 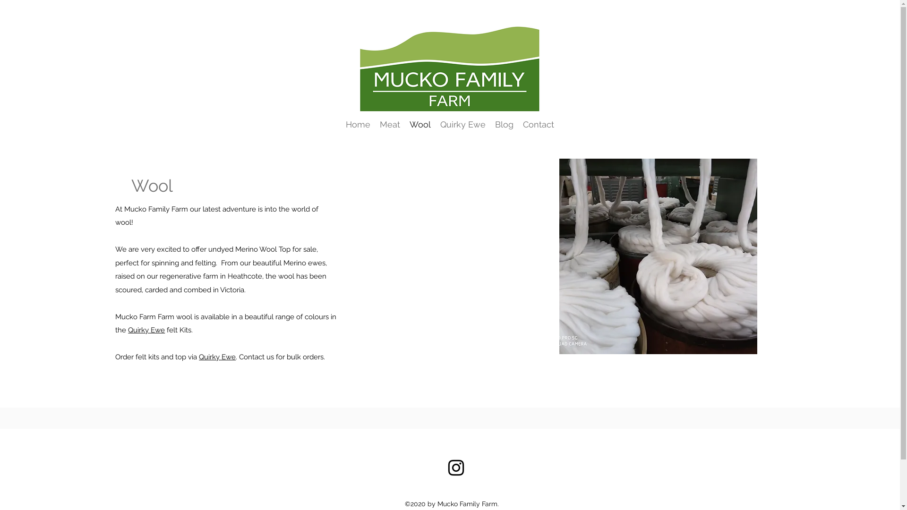 I want to click on Meat, so click(x=390, y=125).